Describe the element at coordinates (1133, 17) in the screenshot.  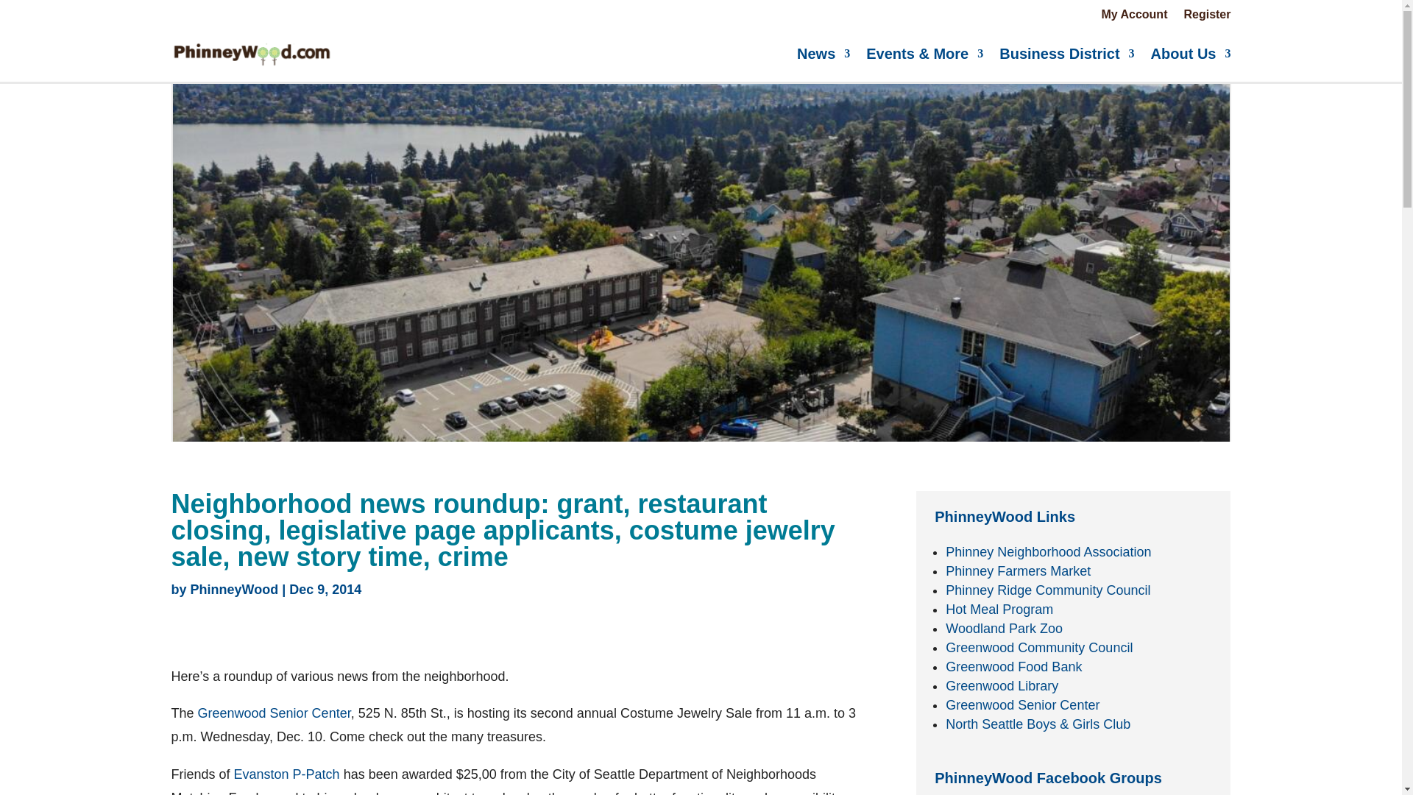
I see `My Account` at that location.